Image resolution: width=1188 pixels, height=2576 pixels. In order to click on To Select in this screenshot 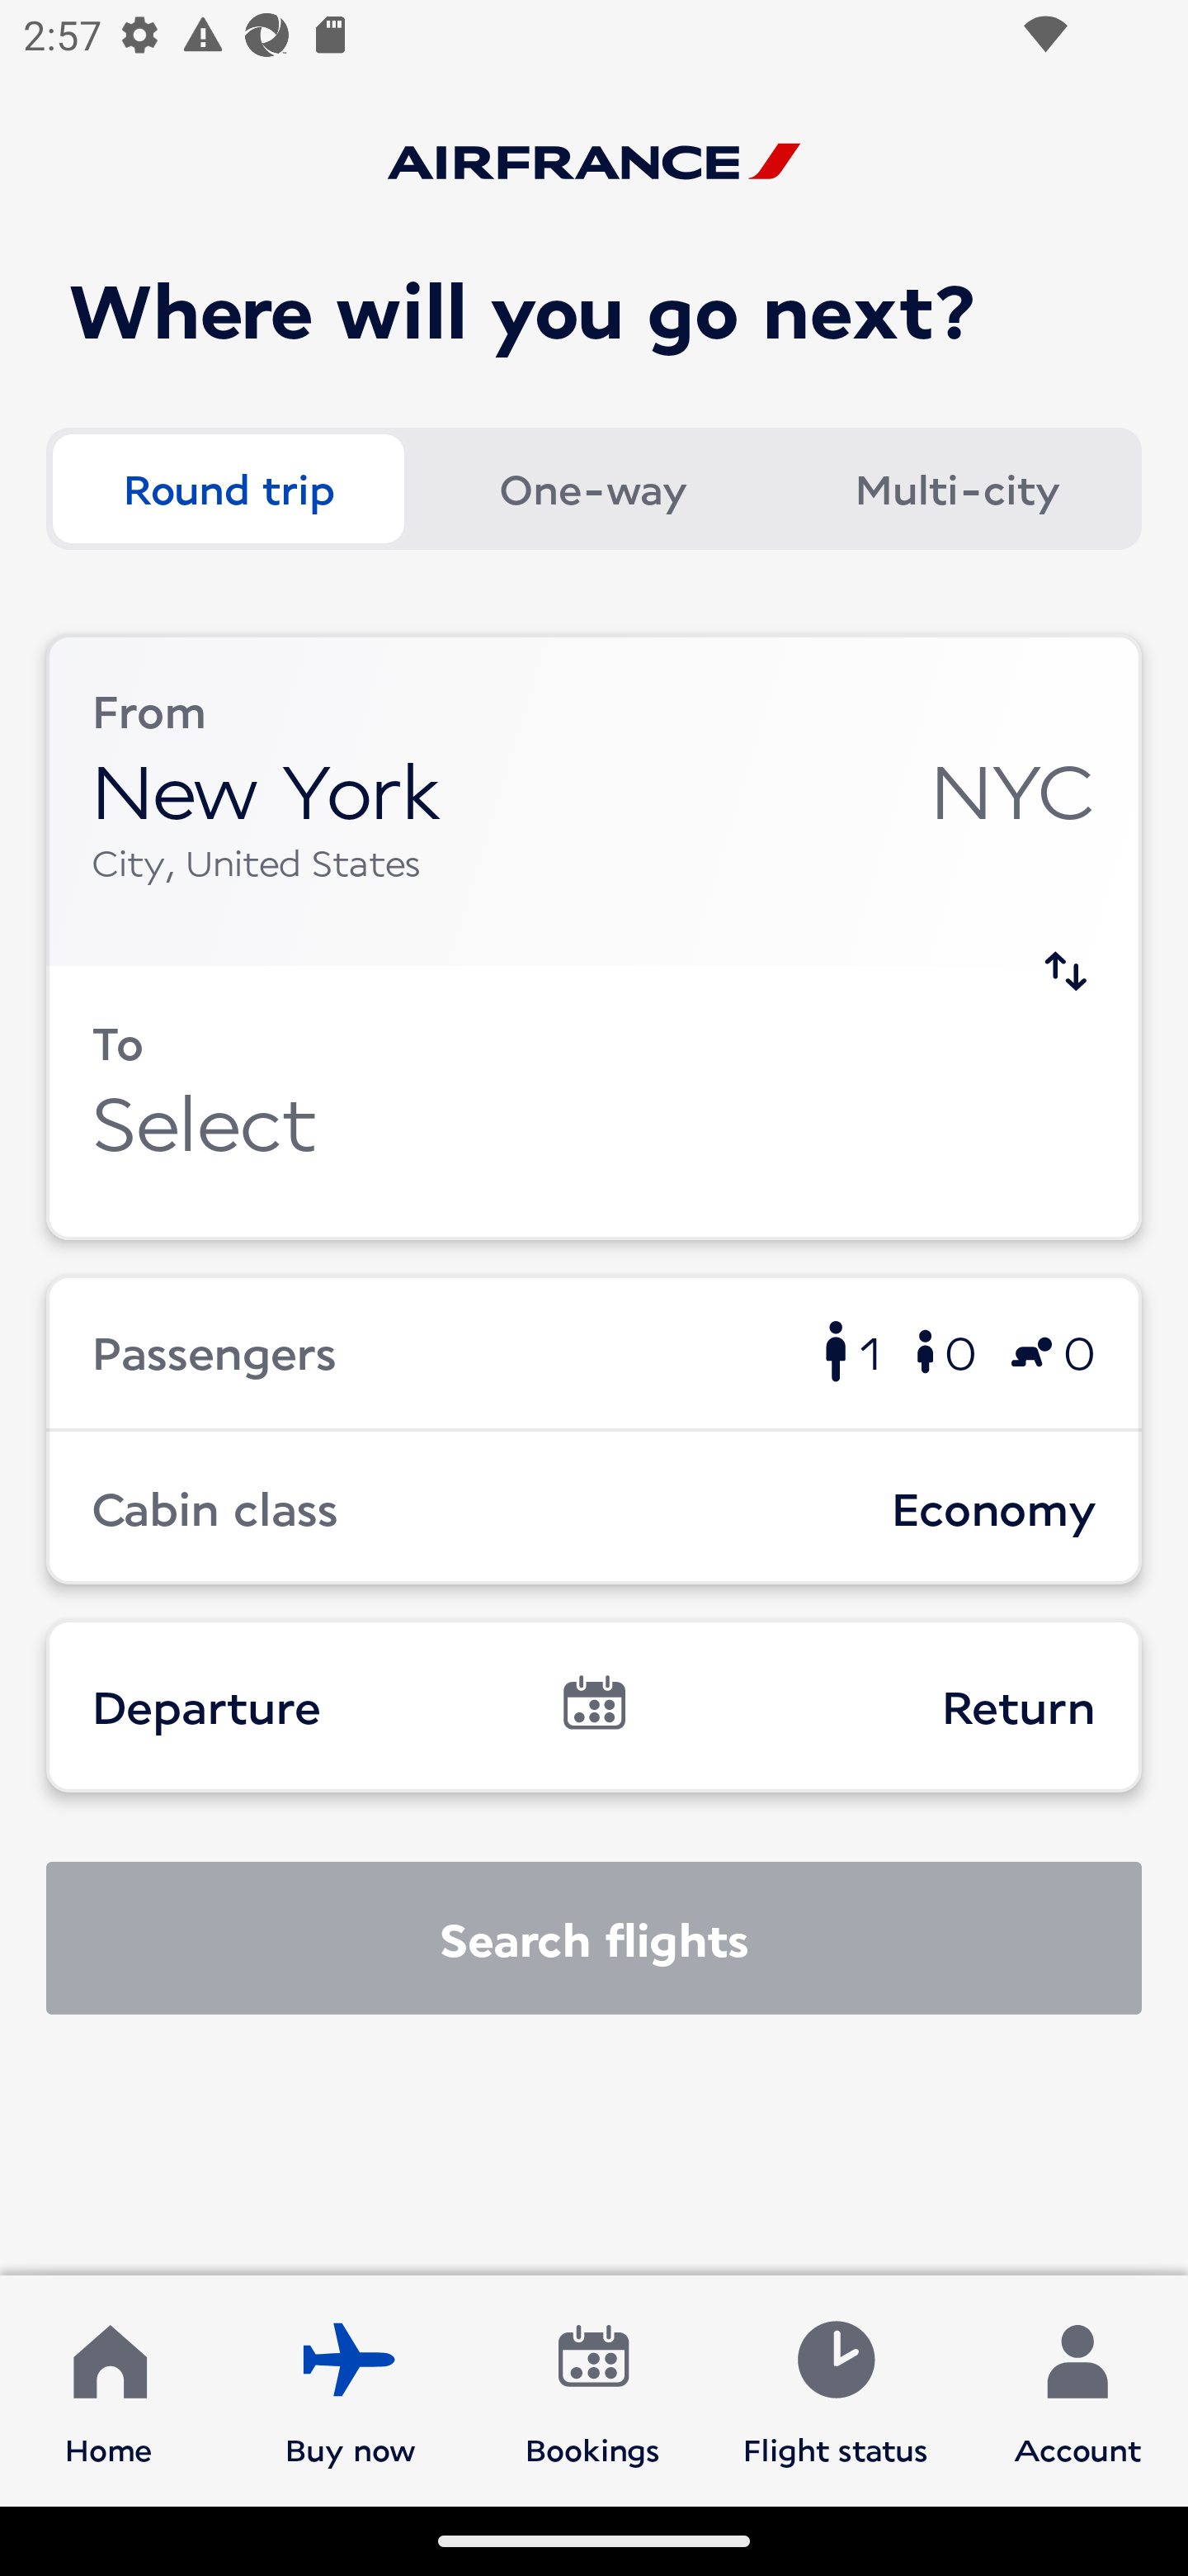, I will do `click(594, 1102)`.